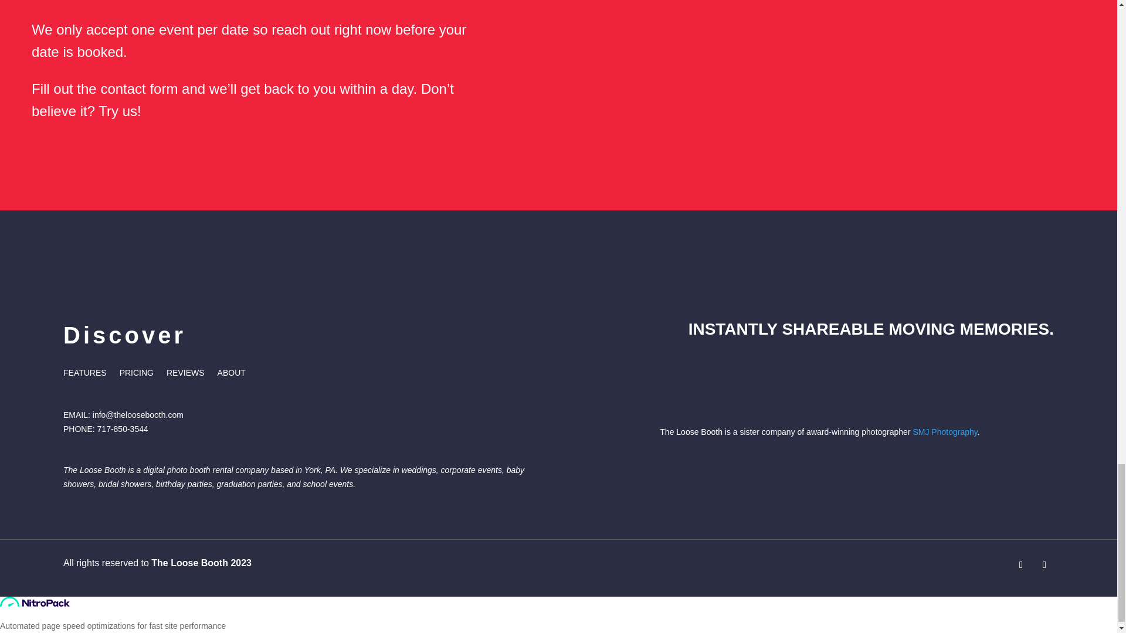  What do you see at coordinates (136, 375) in the screenshot?
I see `PRICING` at bounding box center [136, 375].